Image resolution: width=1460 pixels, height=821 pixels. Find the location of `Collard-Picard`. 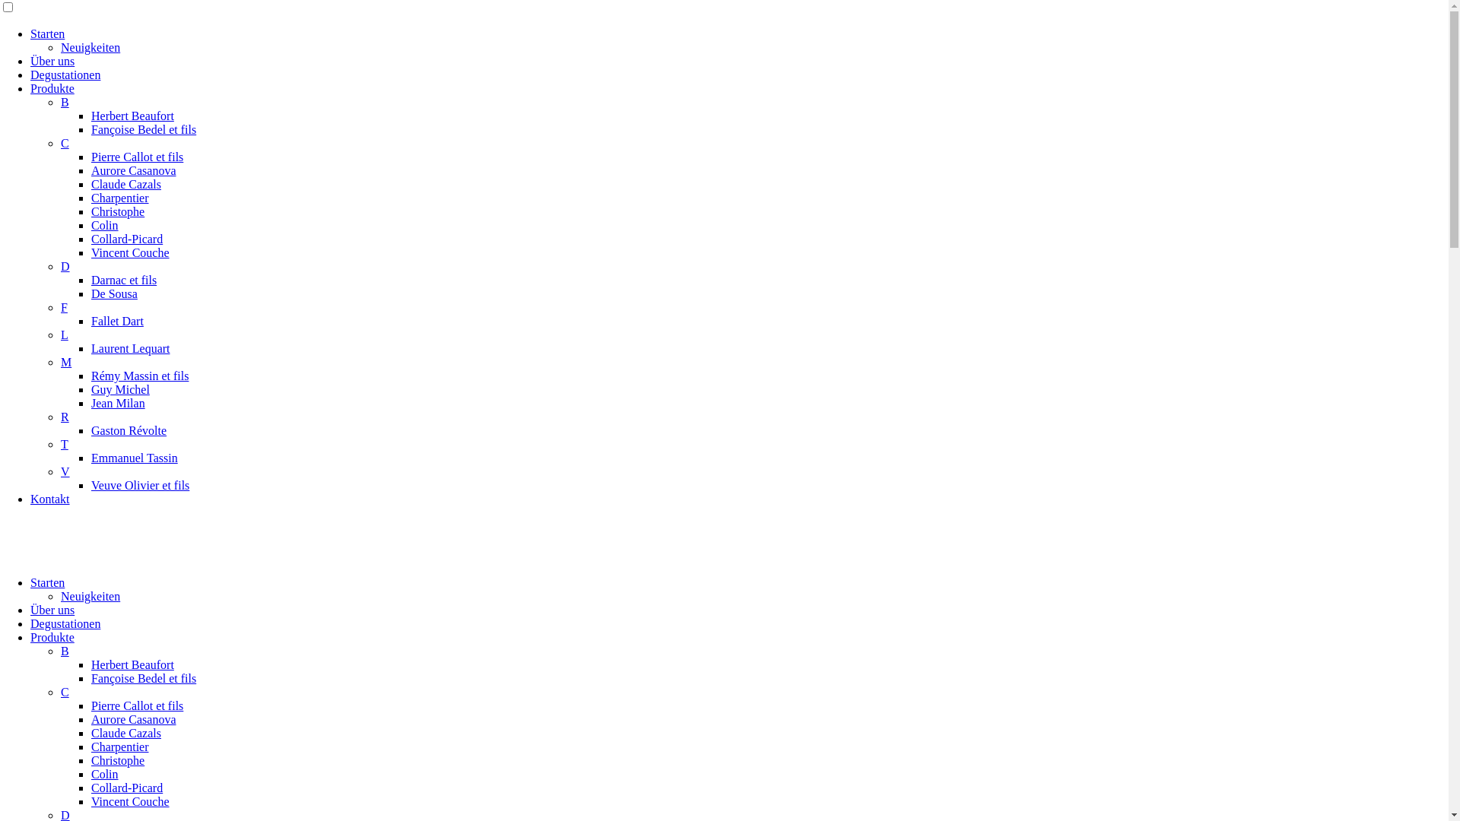

Collard-Picard is located at coordinates (127, 788).